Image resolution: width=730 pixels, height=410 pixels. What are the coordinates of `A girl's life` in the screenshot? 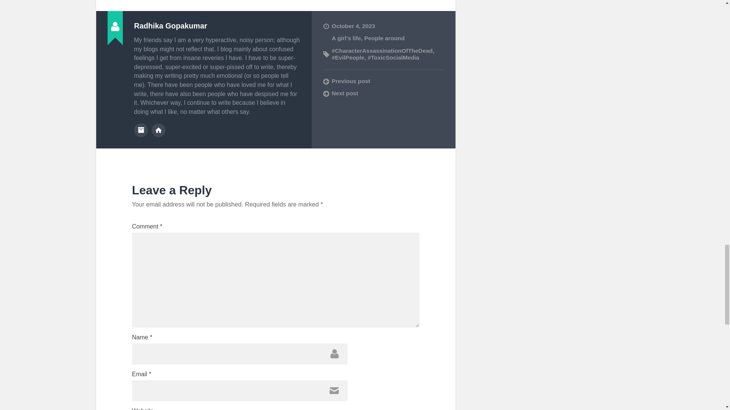 It's located at (346, 38).